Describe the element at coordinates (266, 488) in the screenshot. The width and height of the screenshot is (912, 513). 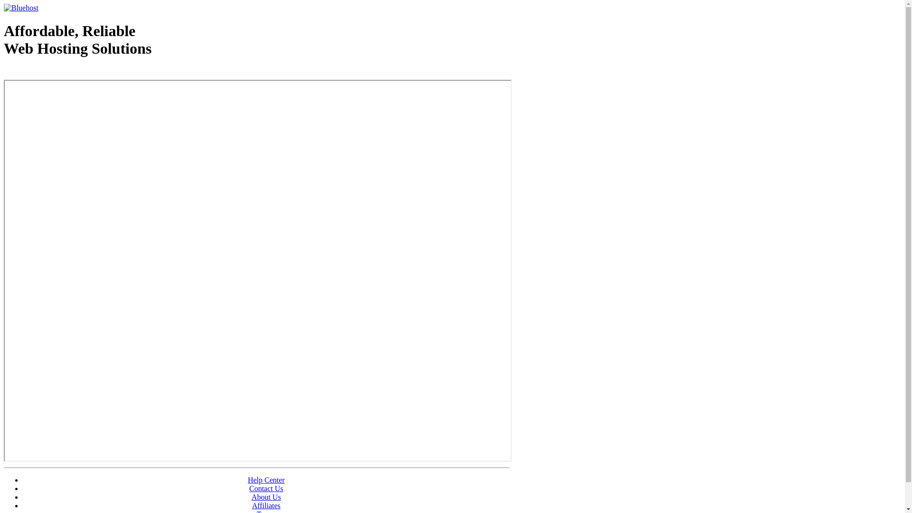
I see `Contact Us` at that location.